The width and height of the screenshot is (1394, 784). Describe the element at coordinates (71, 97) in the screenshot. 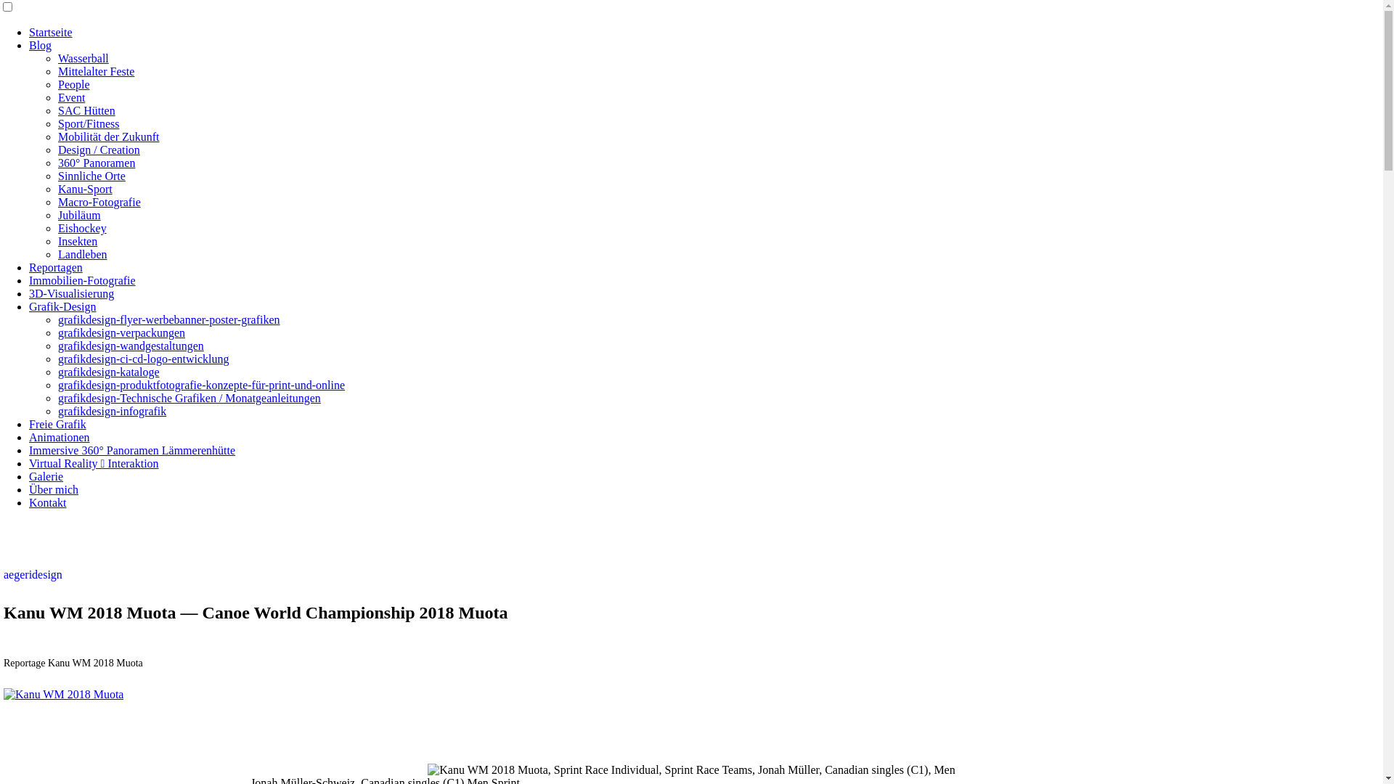

I see `Event` at that location.